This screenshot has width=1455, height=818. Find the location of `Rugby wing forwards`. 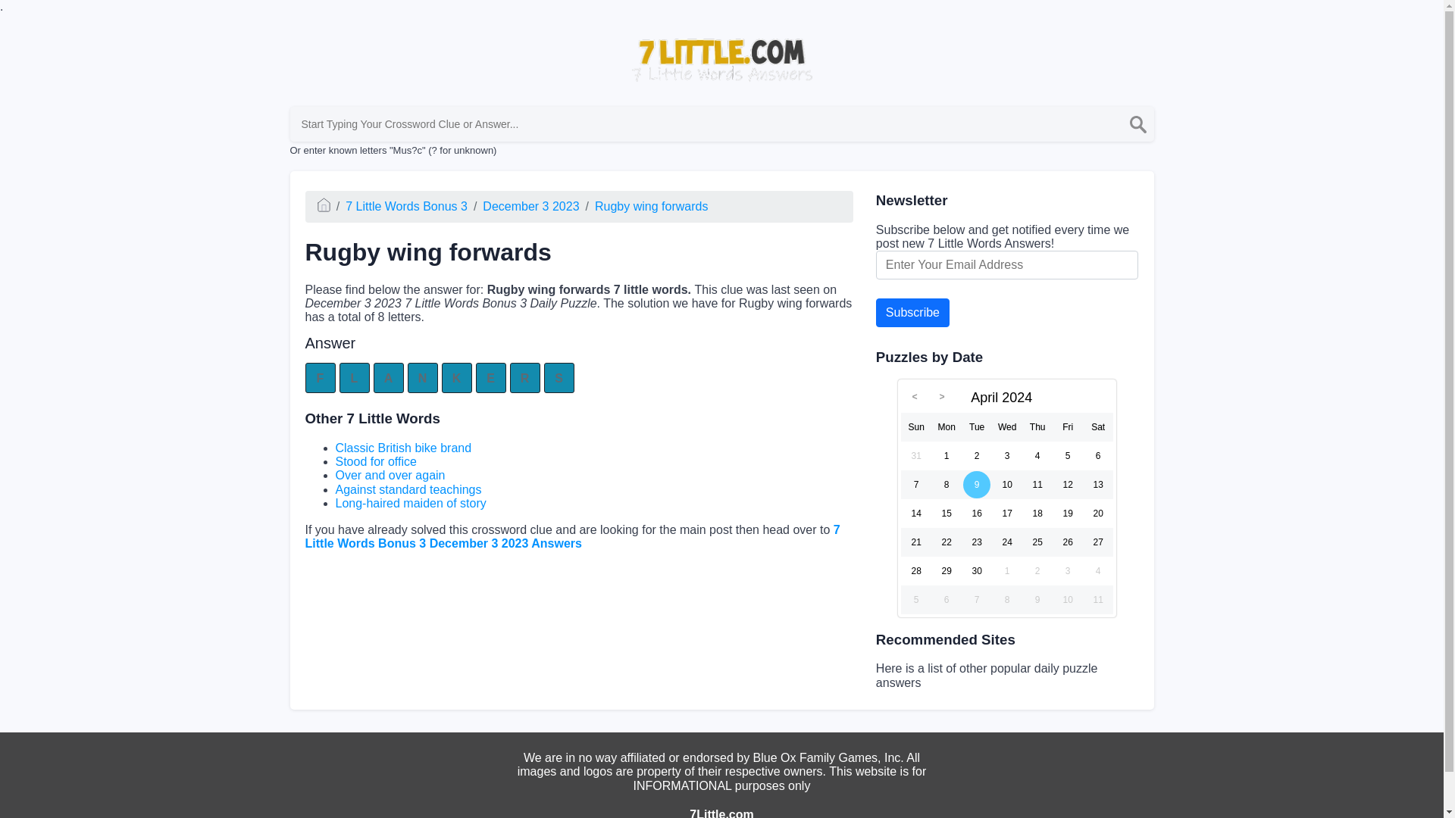

Rugby wing forwards is located at coordinates (651, 206).